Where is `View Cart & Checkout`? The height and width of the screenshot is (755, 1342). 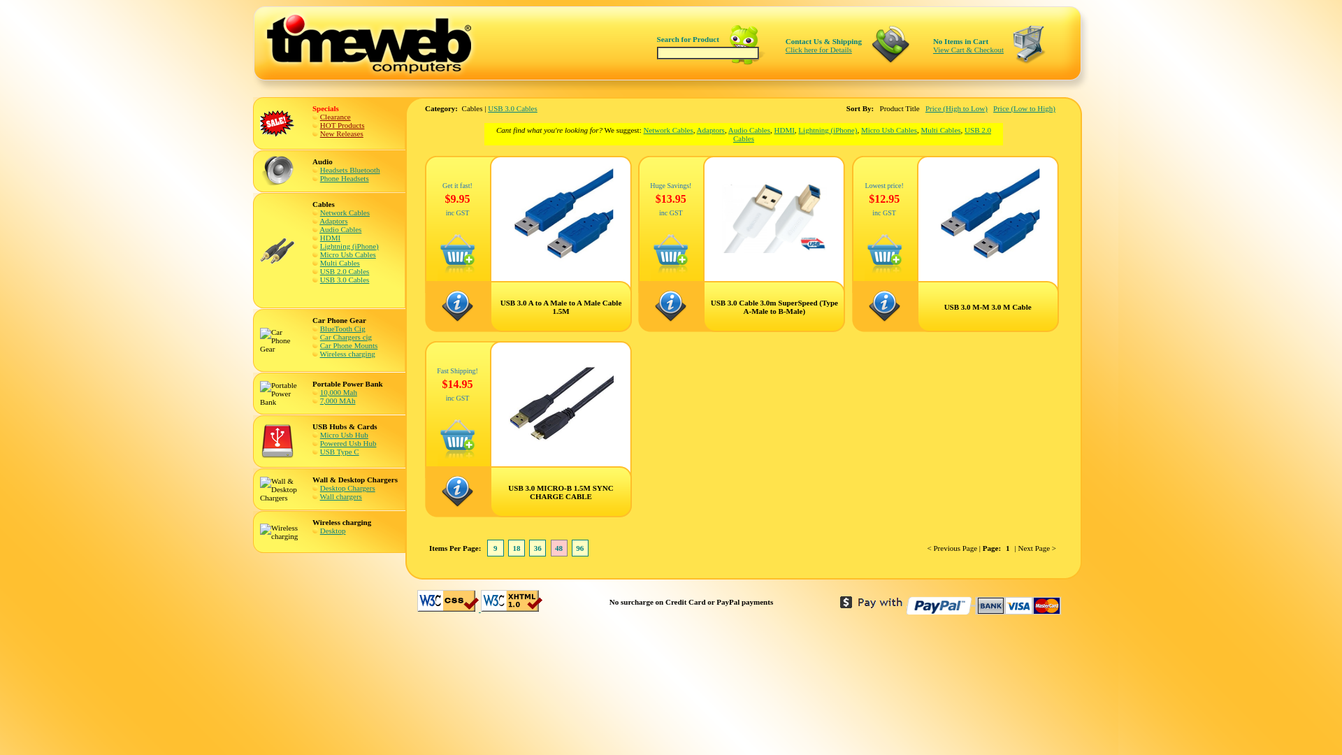
View Cart & Checkout is located at coordinates (969, 49).